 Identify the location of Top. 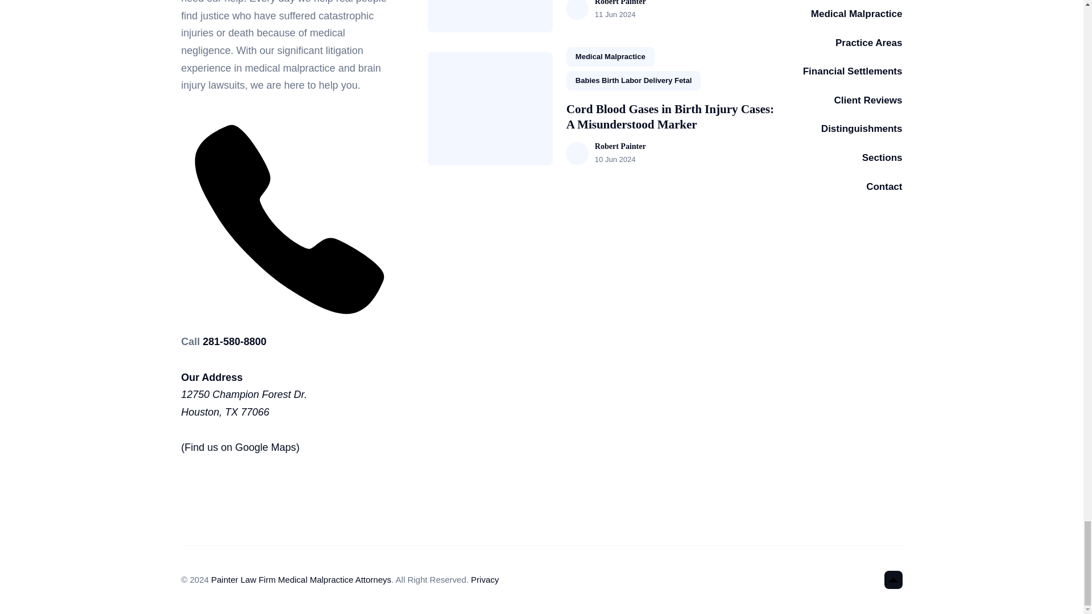
(892, 580).